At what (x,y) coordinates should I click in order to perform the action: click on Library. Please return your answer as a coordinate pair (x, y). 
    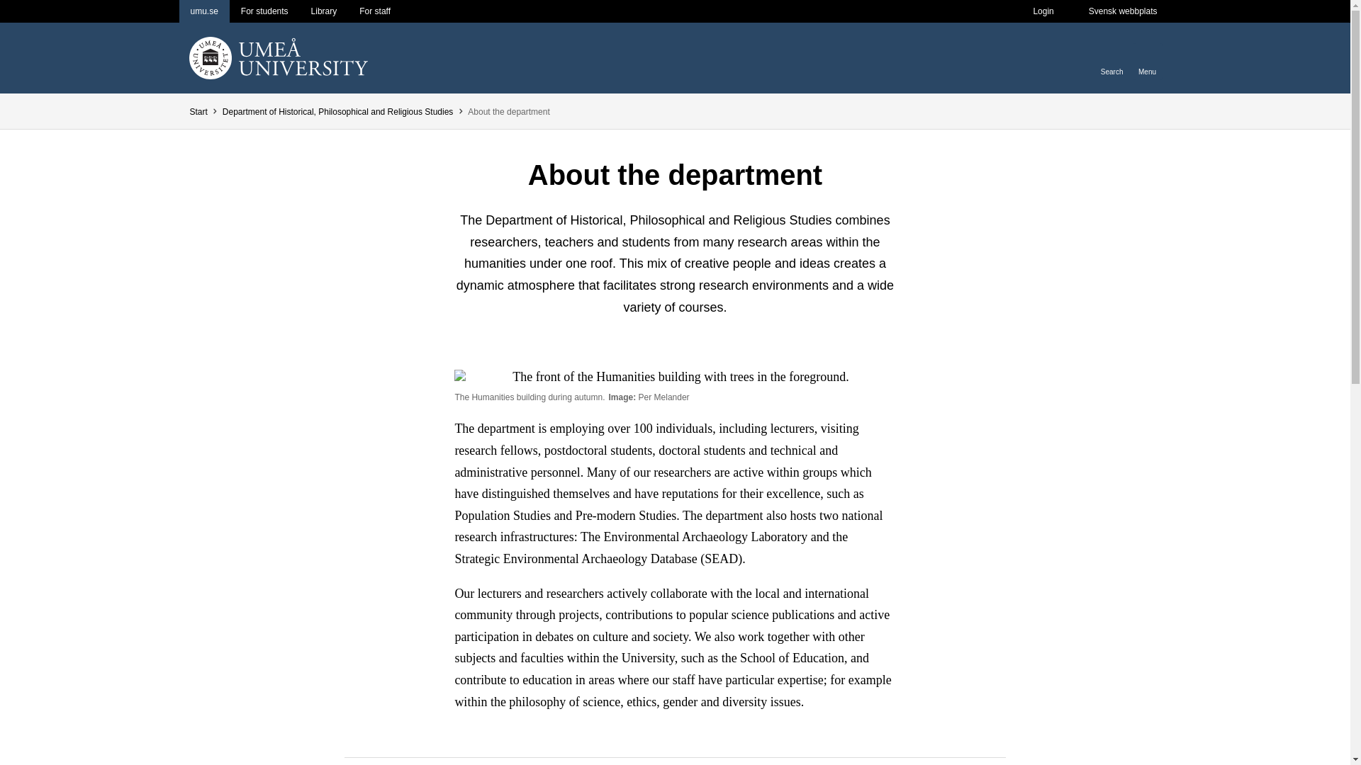
    Looking at the image, I should click on (323, 11).